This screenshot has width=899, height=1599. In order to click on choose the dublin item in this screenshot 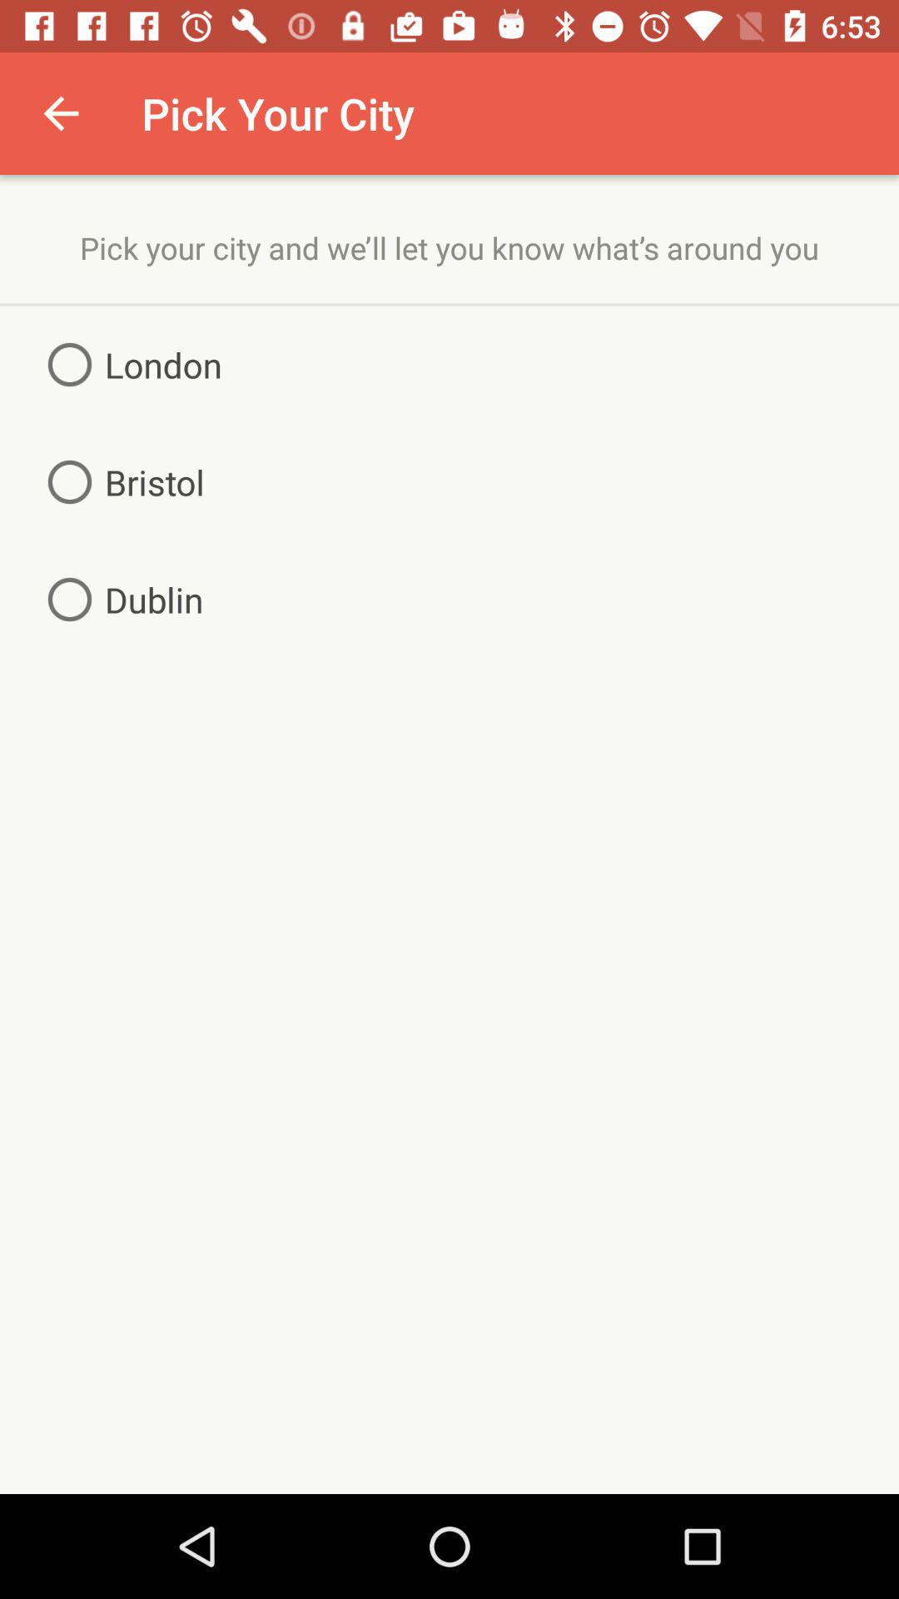, I will do `click(119, 600)`.